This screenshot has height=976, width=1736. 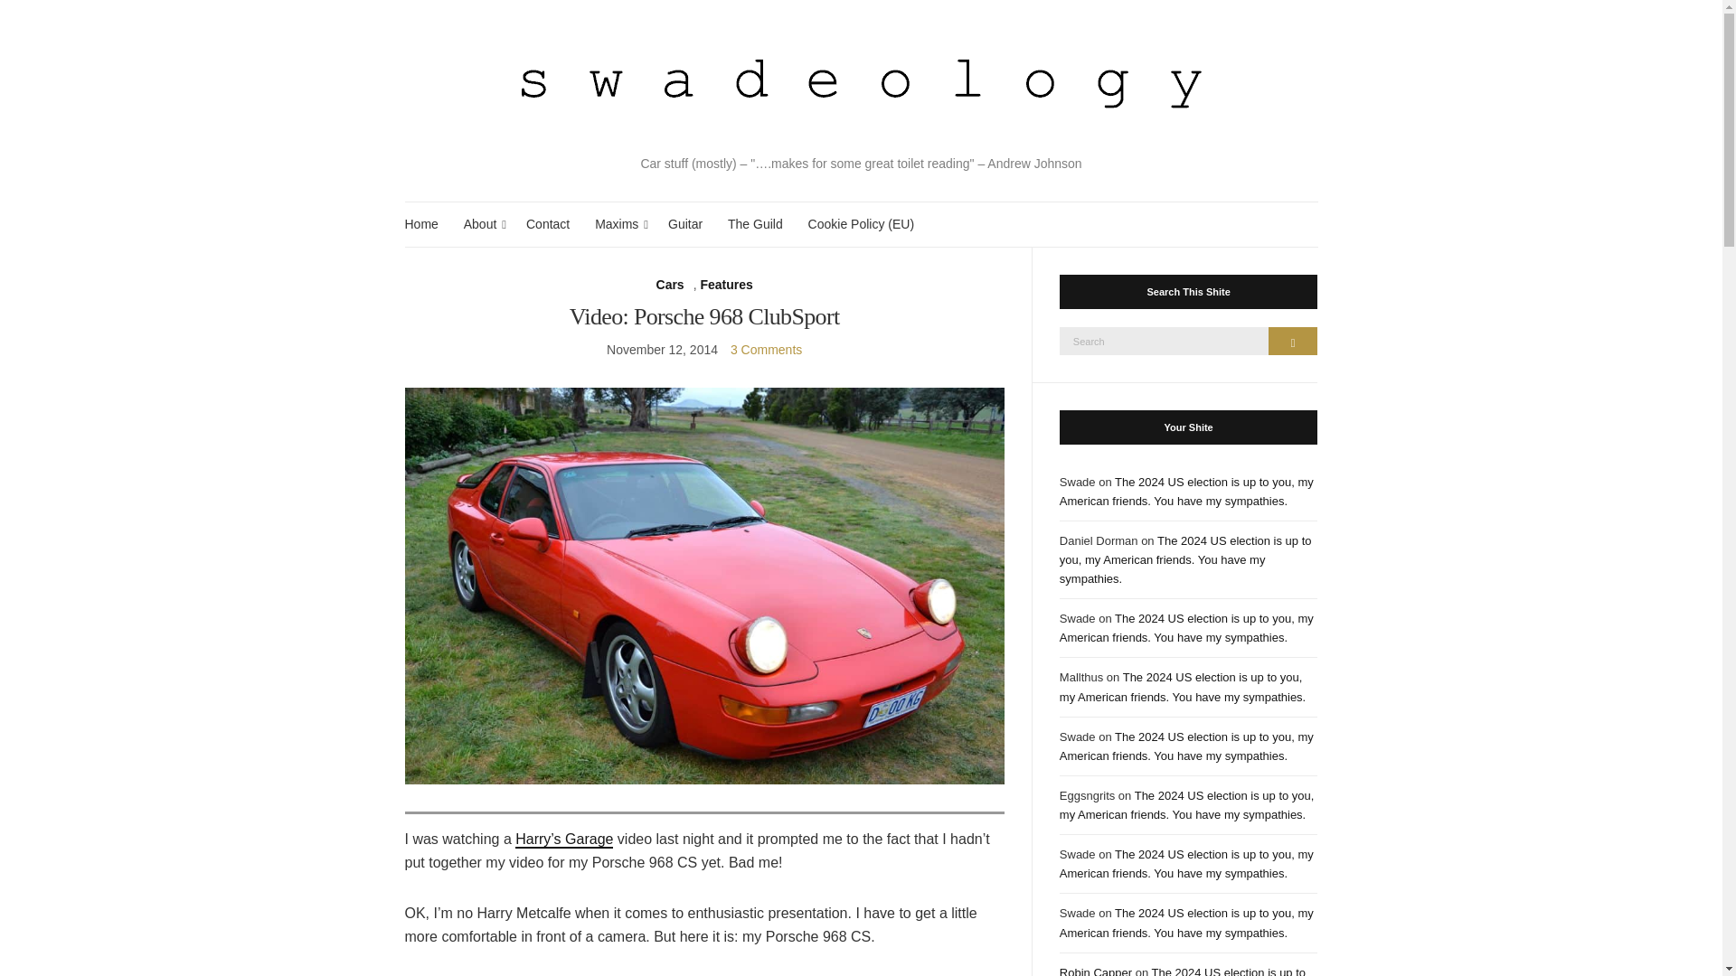 What do you see at coordinates (421, 224) in the screenshot?
I see `Home` at bounding box center [421, 224].